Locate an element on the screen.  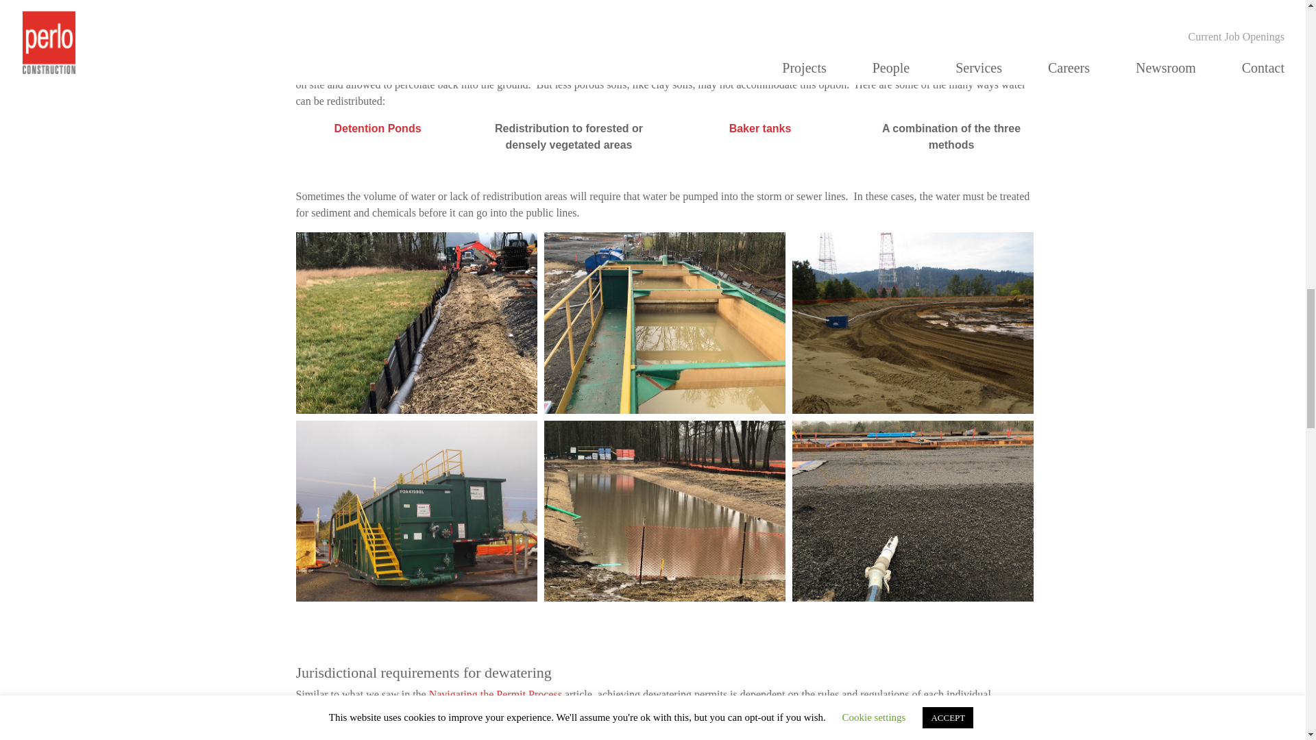
Detention Ponds is located at coordinates (377, 128).